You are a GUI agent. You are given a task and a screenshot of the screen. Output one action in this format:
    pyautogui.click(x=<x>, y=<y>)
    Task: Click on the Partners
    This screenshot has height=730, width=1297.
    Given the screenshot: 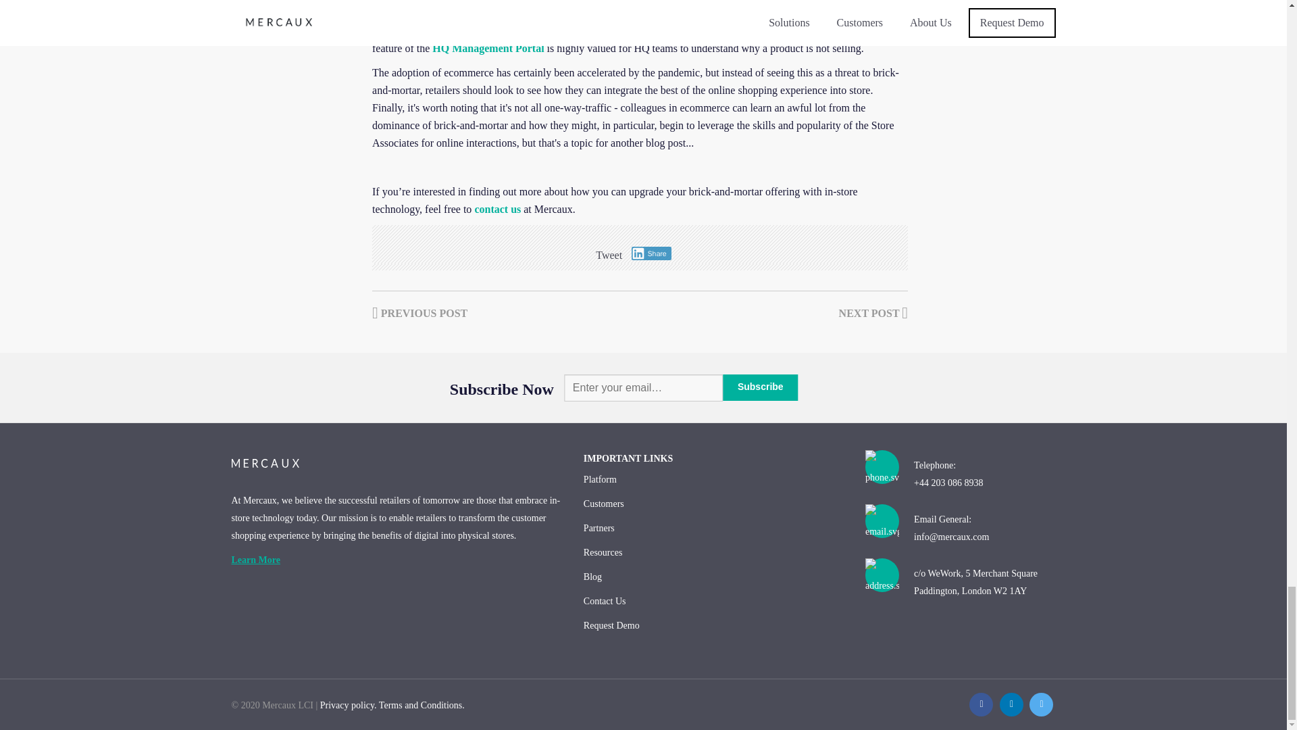 What is the action you would take?
    pyautogui.click(x=713, y=529)
    